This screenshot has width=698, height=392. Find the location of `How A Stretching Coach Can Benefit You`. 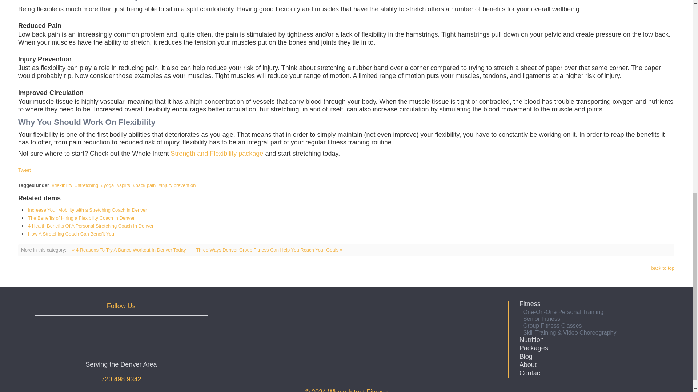

How A Stretching Coach Can Benefit You is located at coordinates (71, 234).